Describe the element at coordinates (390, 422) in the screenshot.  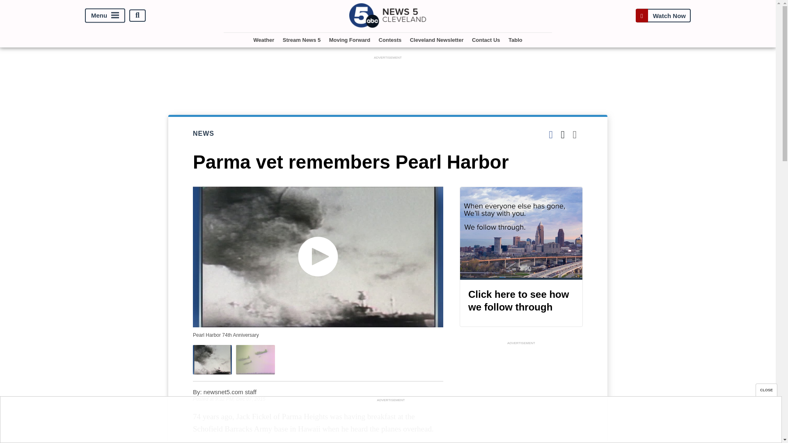
I see `3rd party ad content` at that location.